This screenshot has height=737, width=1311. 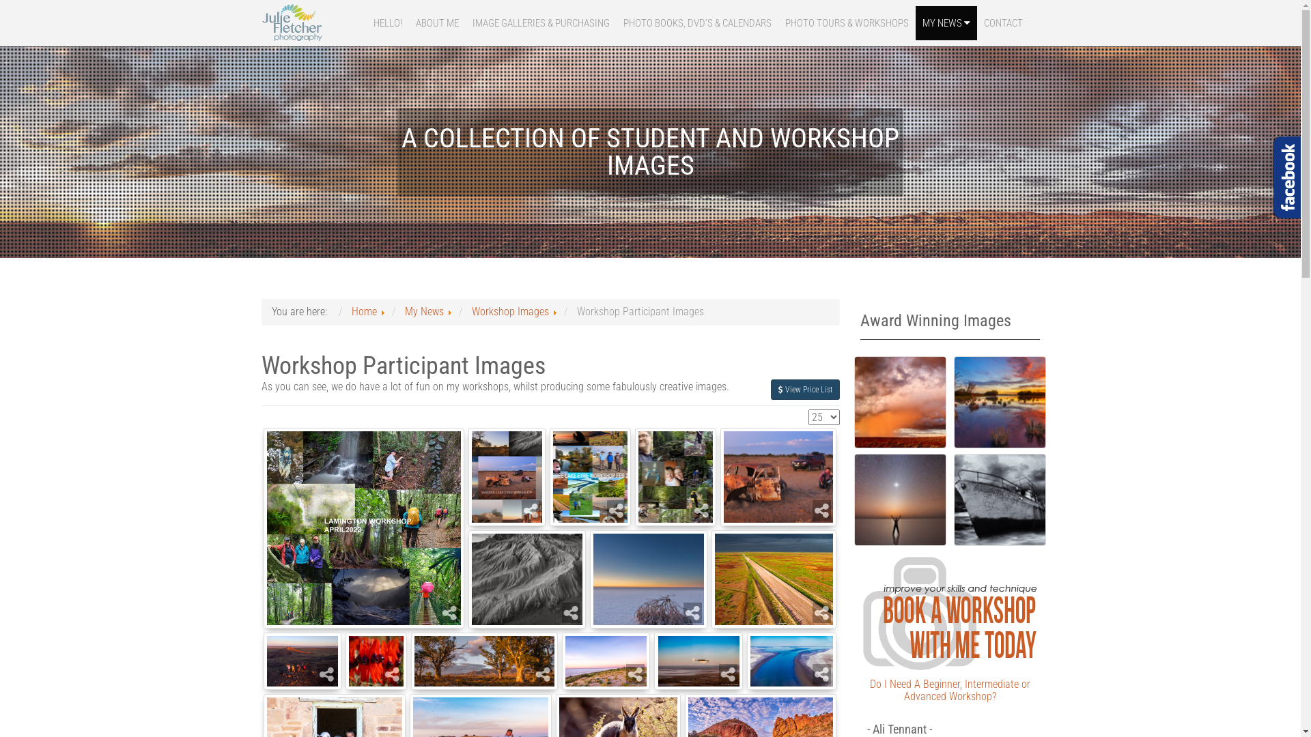 What do you see at coordinates (527, 579) in the screenshot?
I see `Marree Lake Eyre Workshop April 2018` at bounding box center [527, 579].